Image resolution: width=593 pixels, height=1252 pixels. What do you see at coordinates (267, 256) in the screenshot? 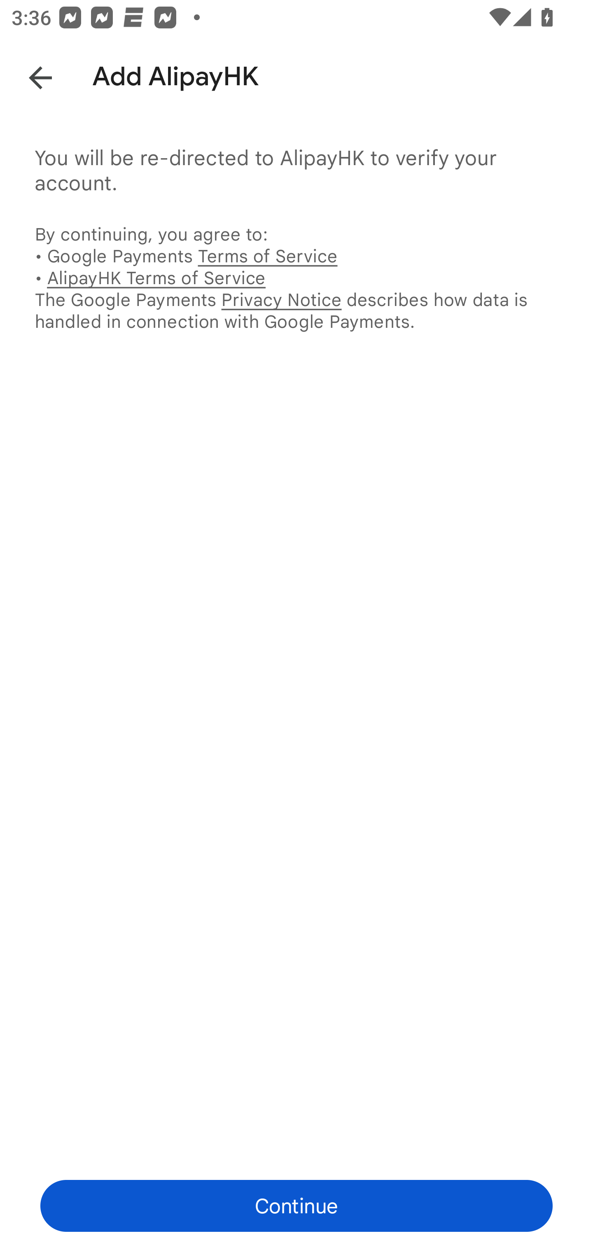
I see `Terms of Service` at bounding box center [267, 256].